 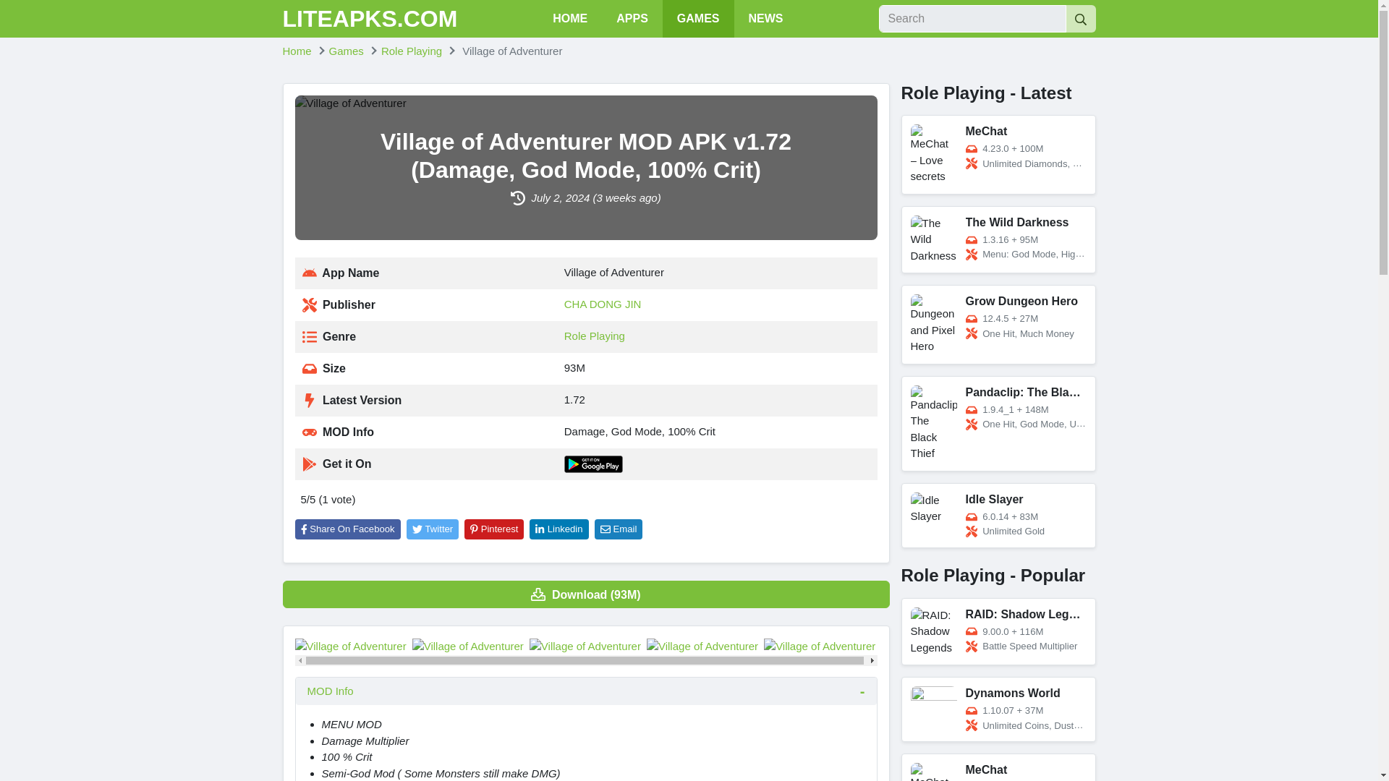 What do you see at coordinates (998, 154) in the screenshot?
I see `MeChat` at bounding box center [998, 154].